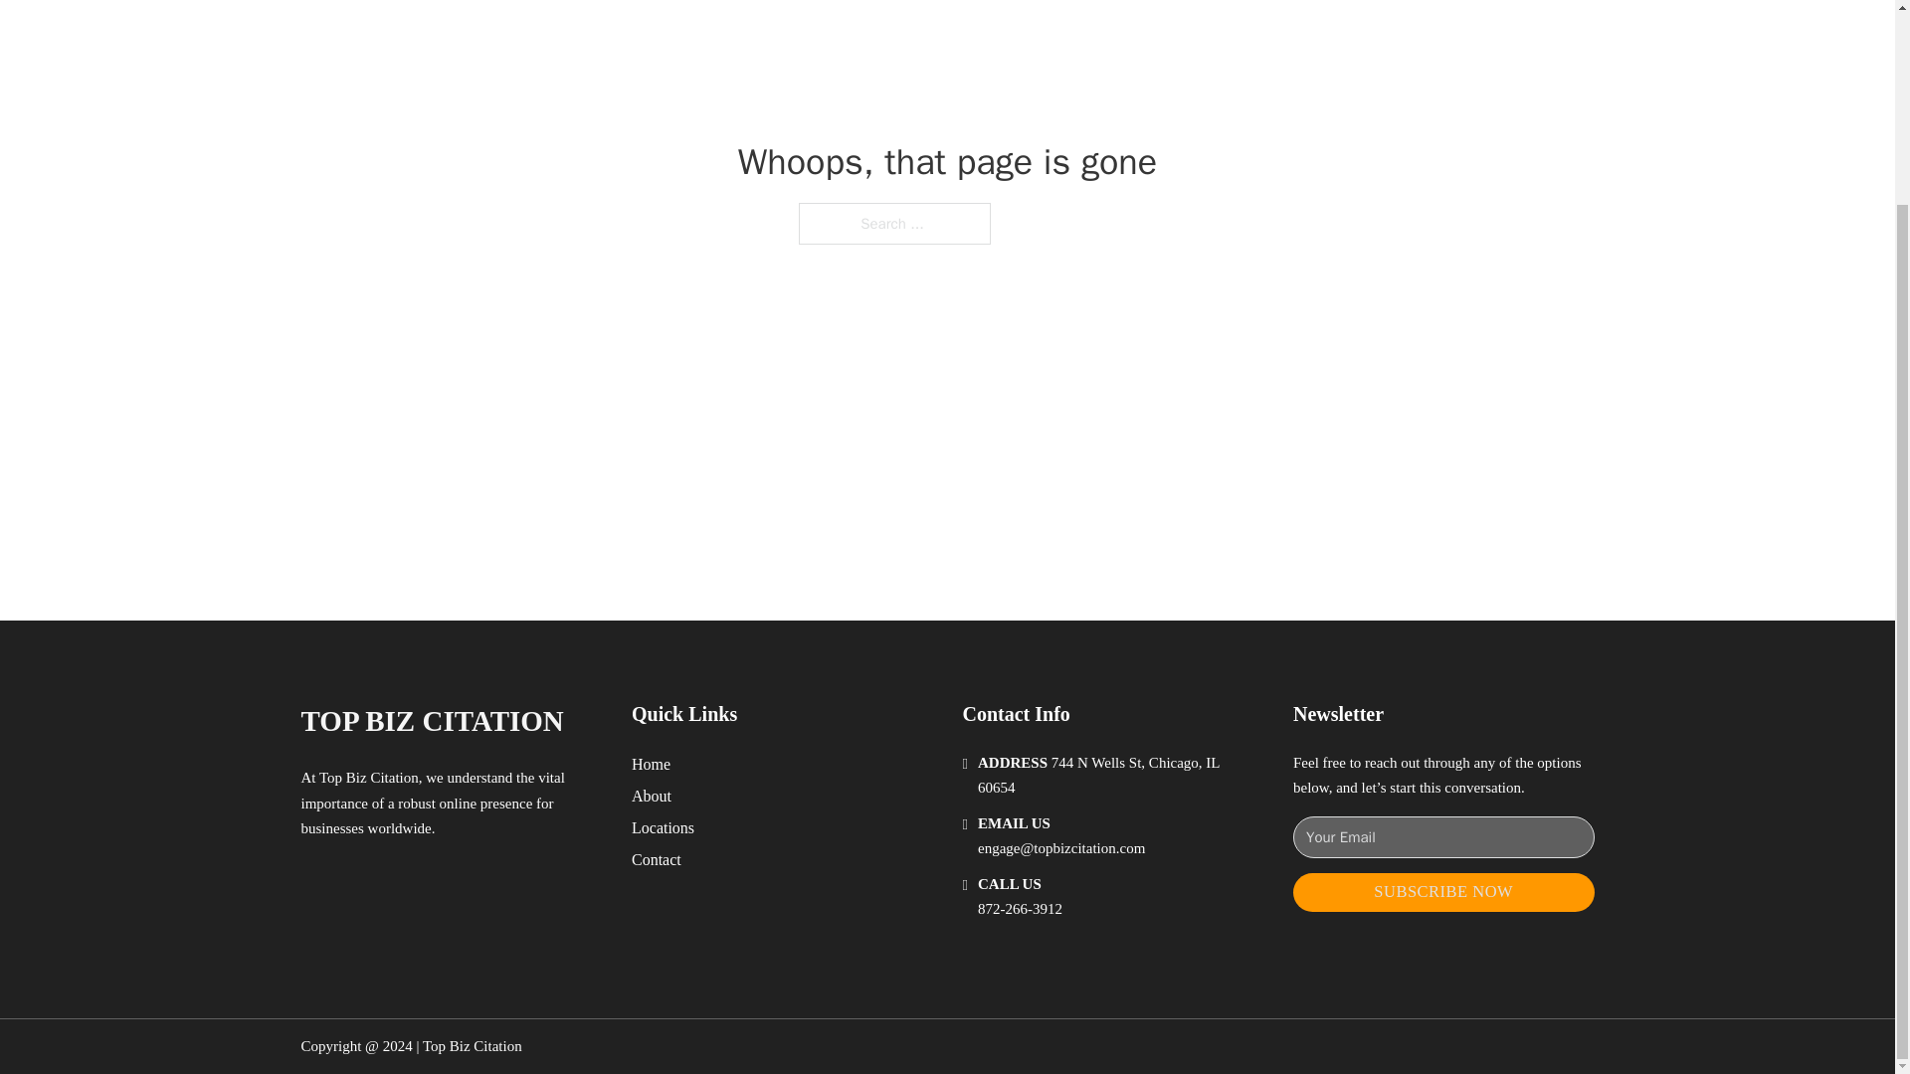  I want to click on About, so click(652, 796).